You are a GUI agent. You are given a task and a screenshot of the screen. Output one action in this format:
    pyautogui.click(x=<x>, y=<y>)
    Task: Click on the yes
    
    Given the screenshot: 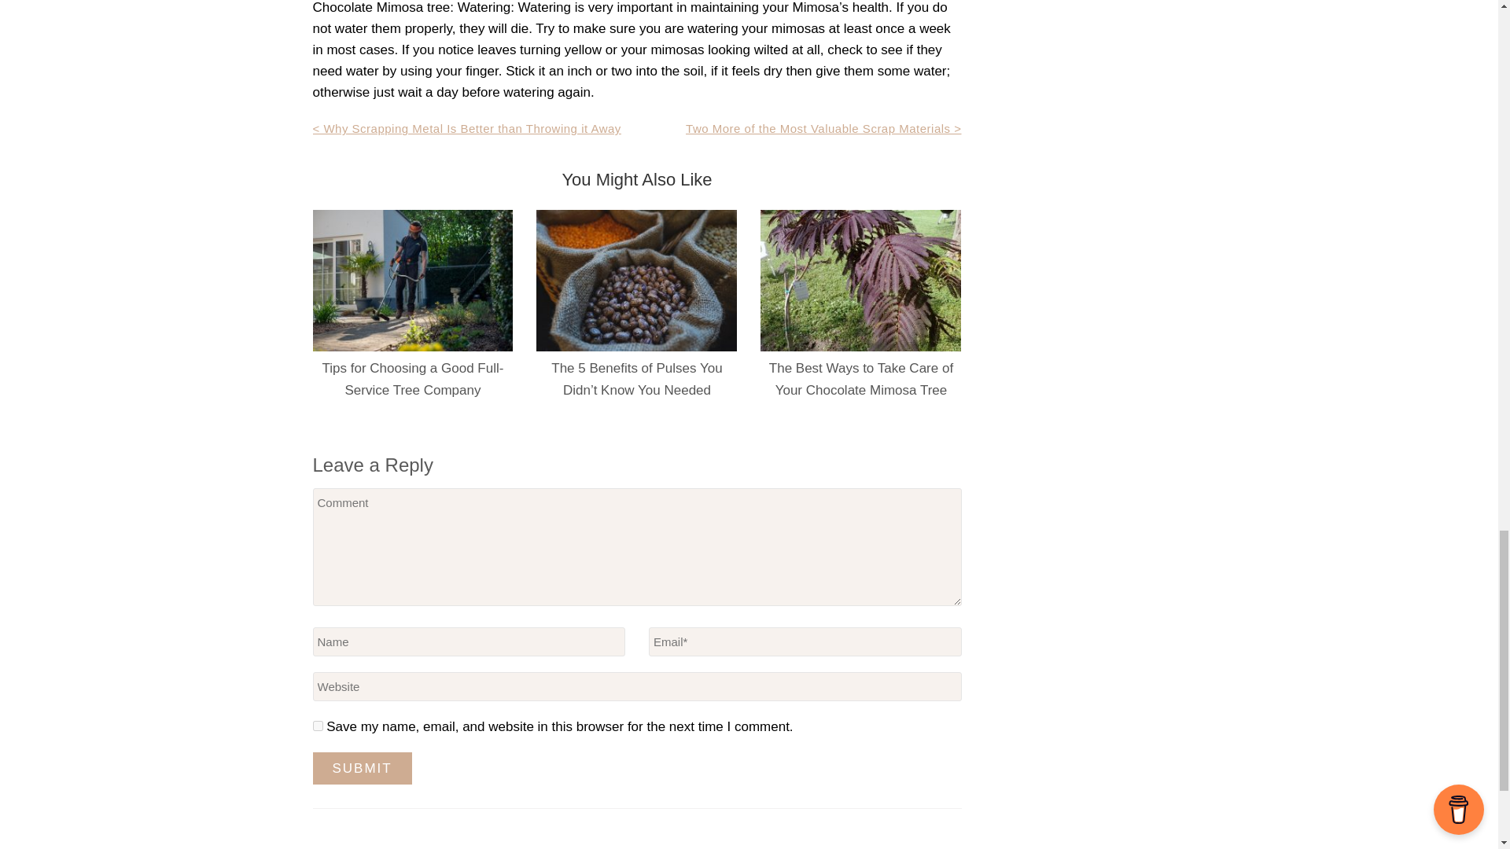 What is the action you would take?
    pyautogui.click(x=318, y=725)
    